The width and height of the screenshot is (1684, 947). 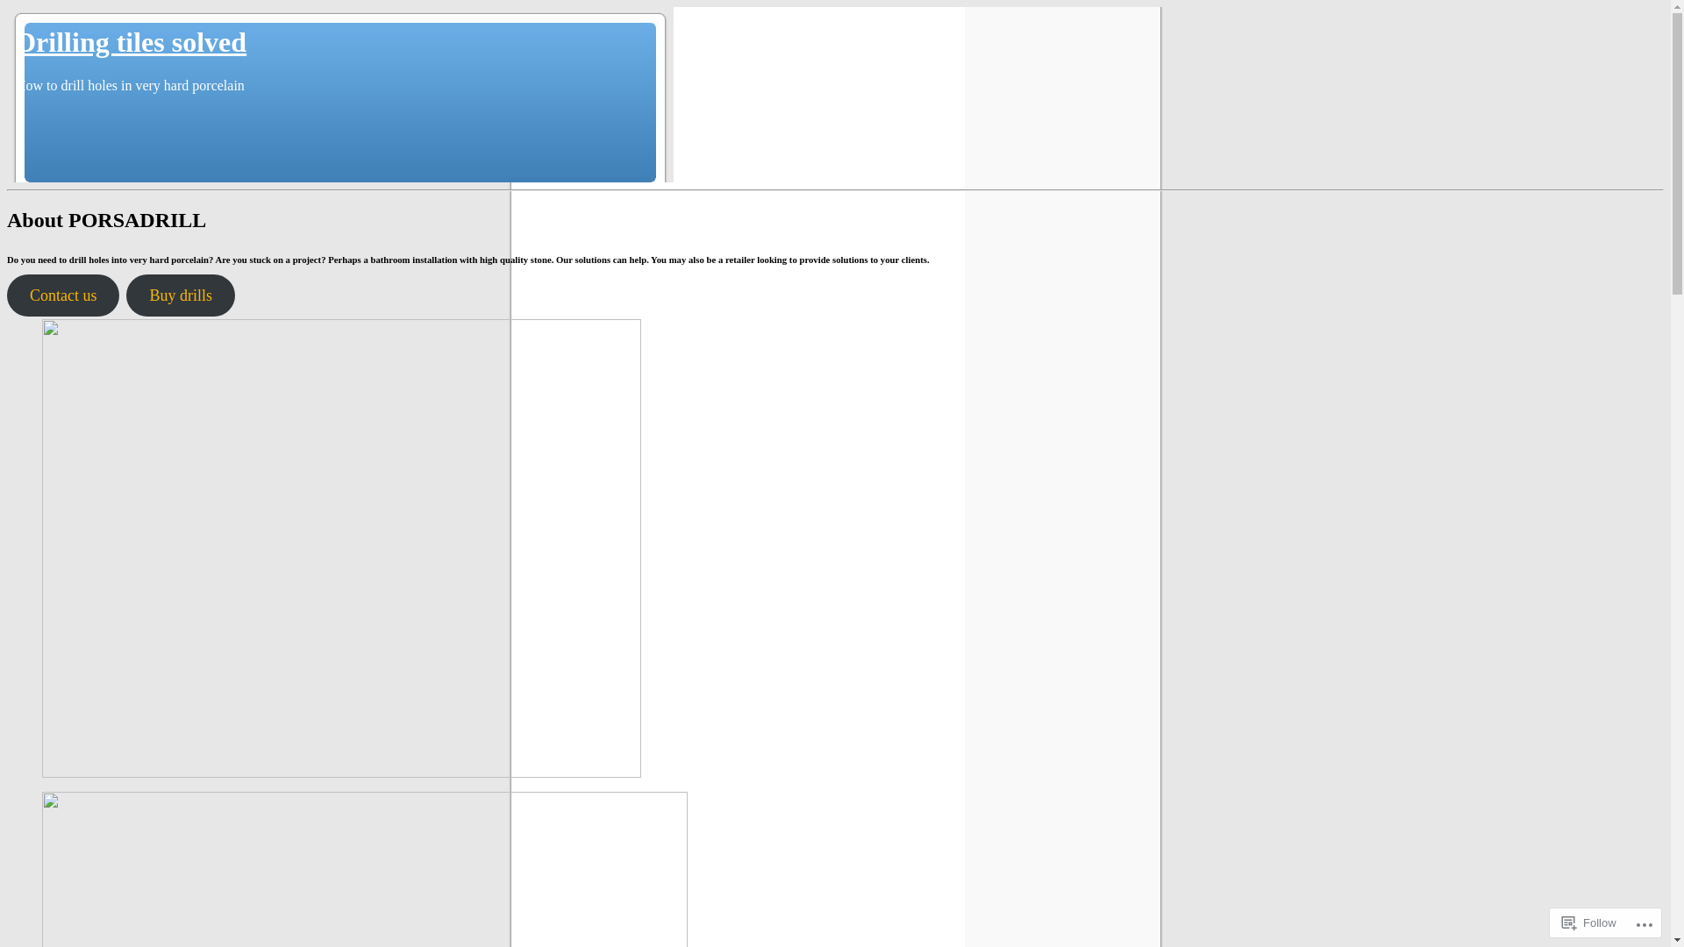 What do you see at coordinates (1589, 922) in the screenshot?
I see `Follow` at bounding box center [1589, 922].